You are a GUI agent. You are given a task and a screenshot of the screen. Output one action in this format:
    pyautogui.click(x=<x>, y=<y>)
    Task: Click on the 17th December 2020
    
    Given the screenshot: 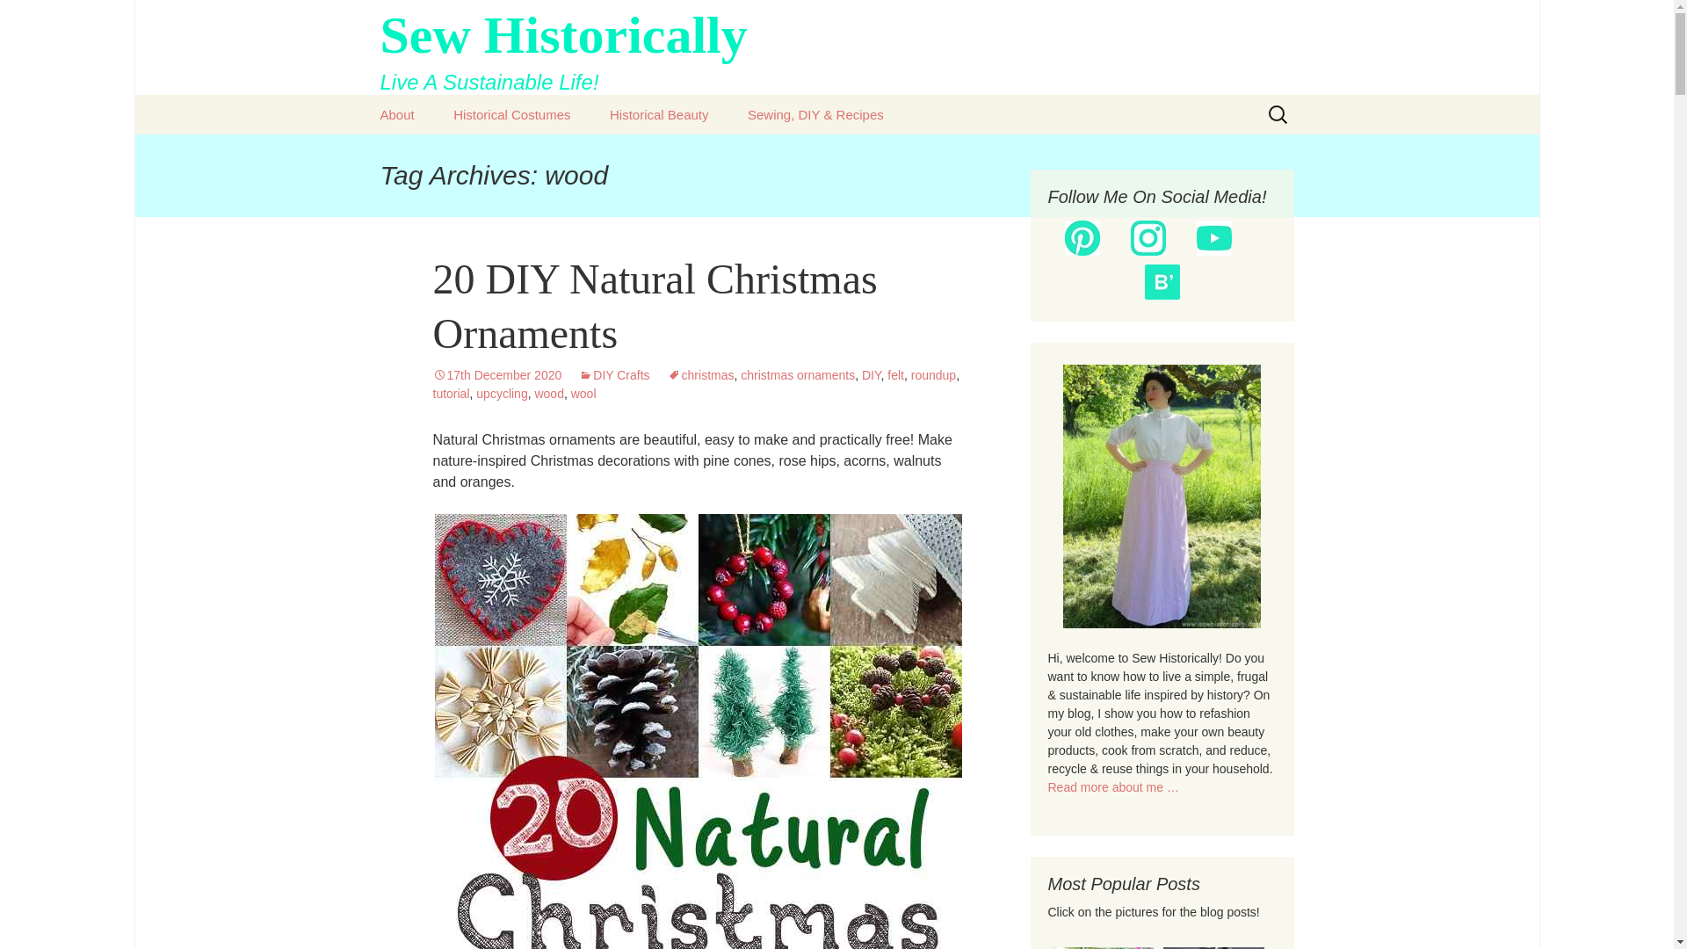 What is the action you would take?
    pyautogui.click(x=496, y=375)
    